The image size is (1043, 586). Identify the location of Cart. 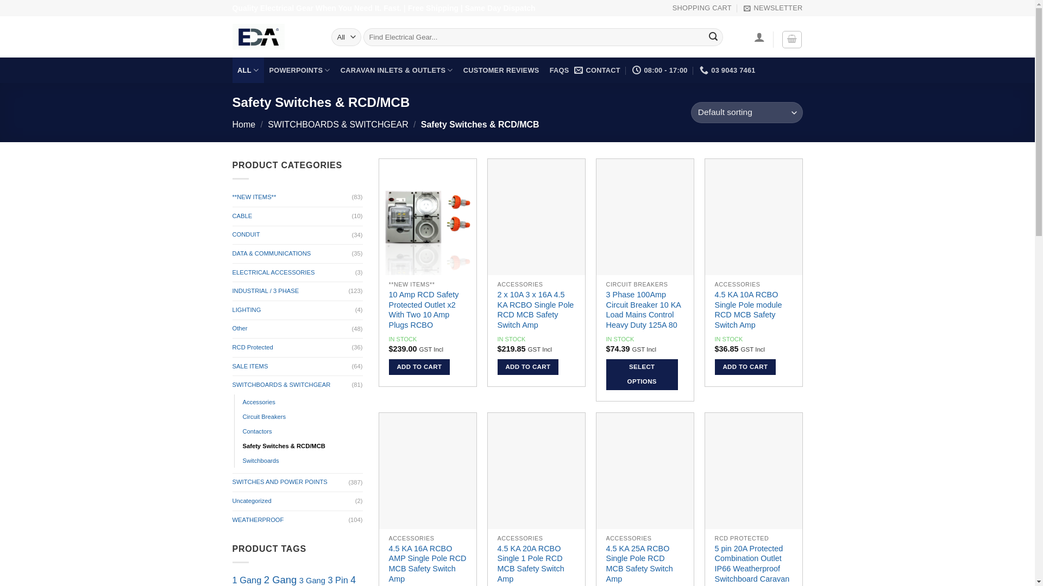
(792, 40).